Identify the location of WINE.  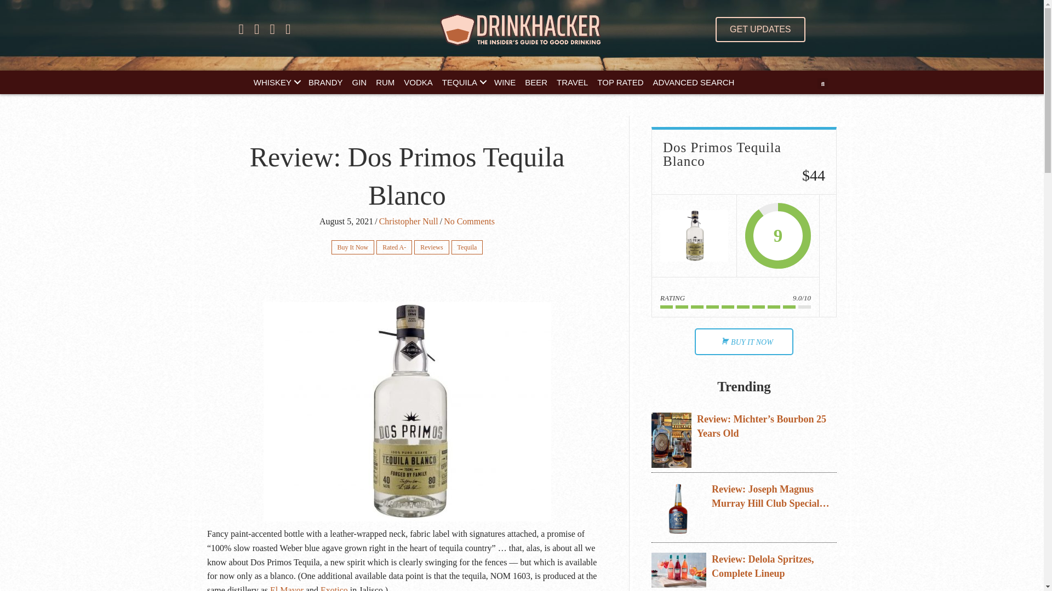
(505, 82).